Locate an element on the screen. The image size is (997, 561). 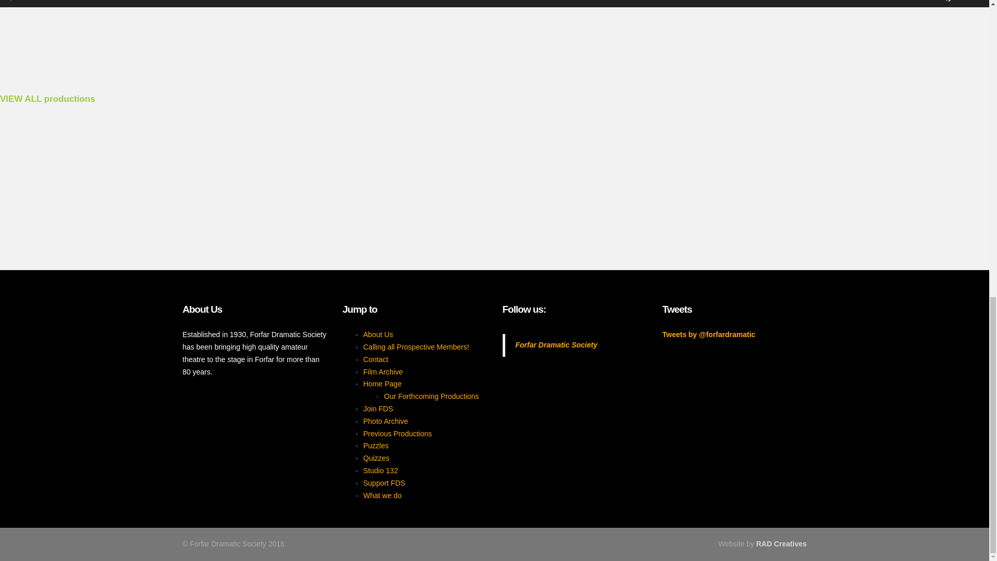
Quizzes is located at coordinates (376, 458).